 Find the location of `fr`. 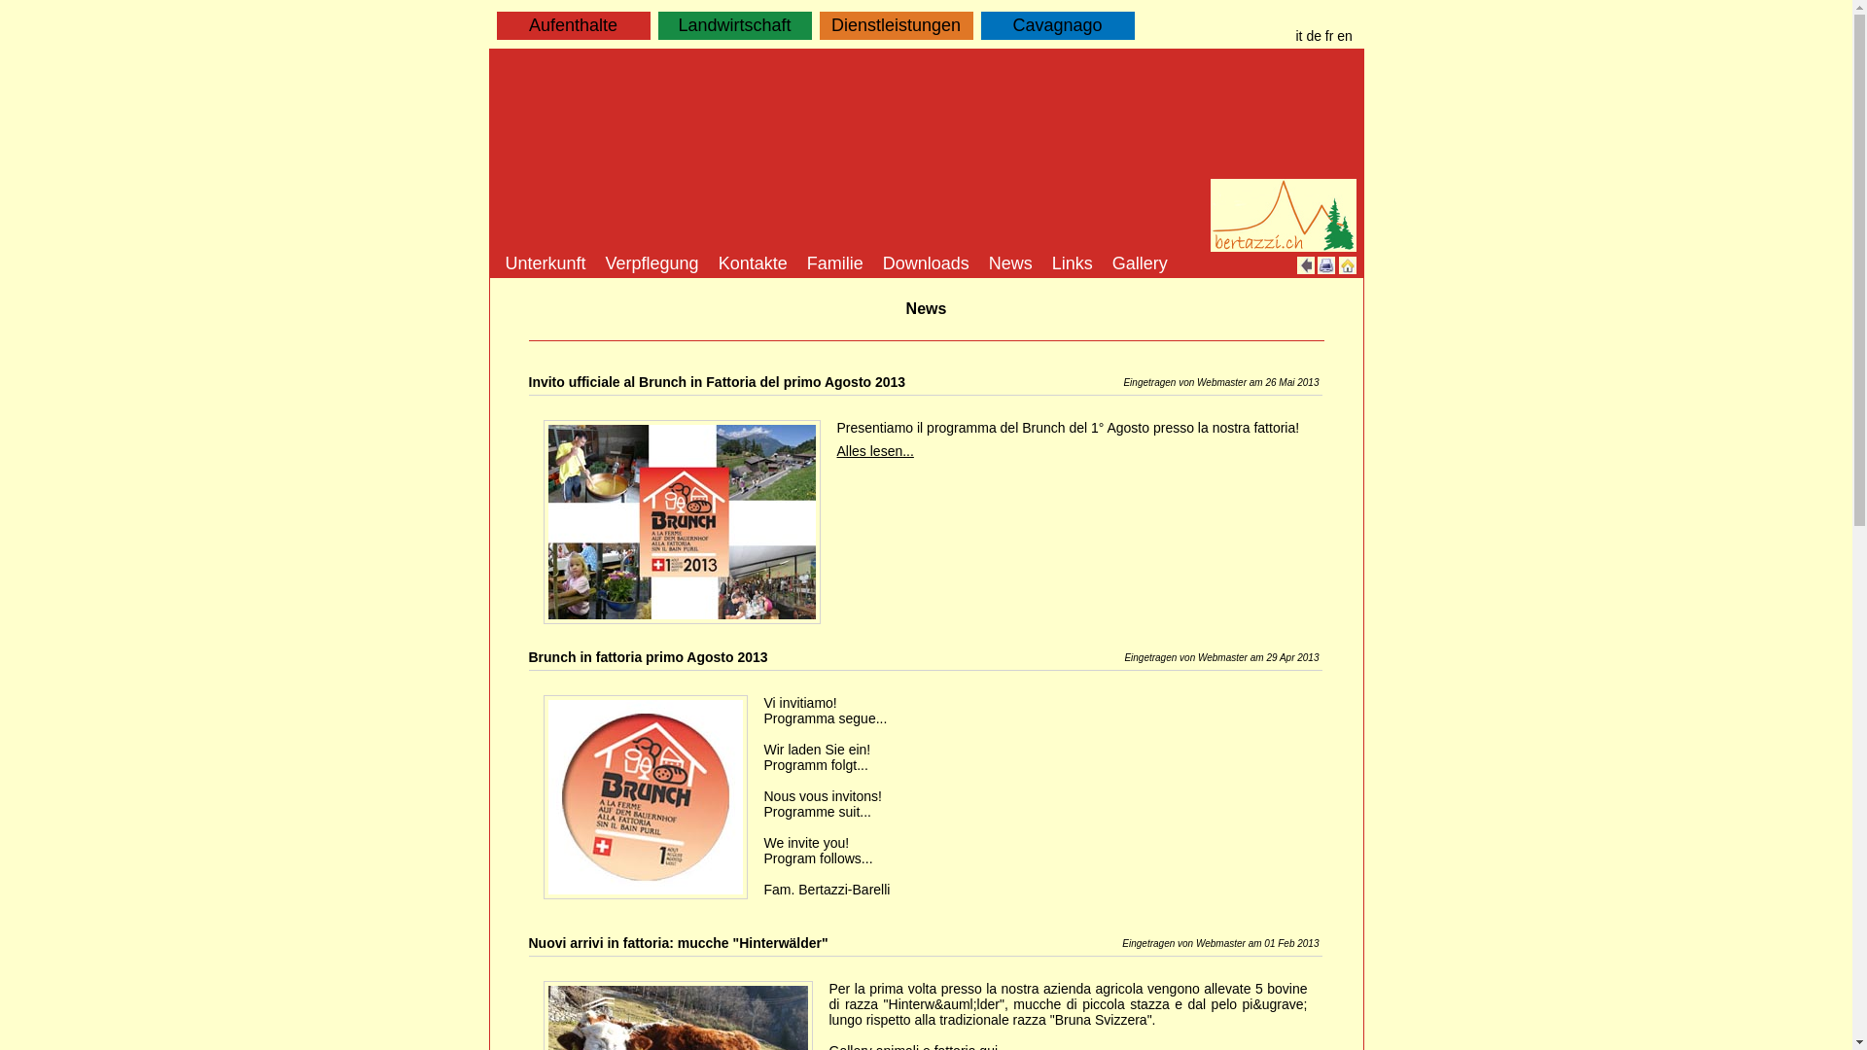

fr is located at coordinates (1330, 36).